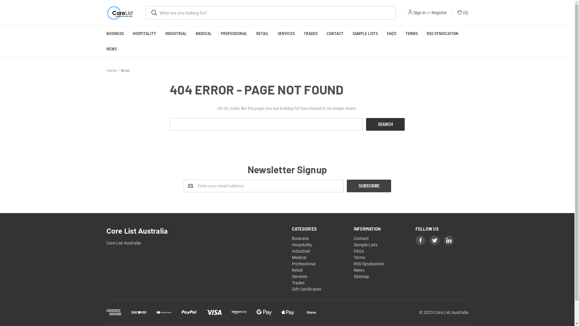 The width and height of the screenshot is (579, 326). What do you see at coordinates (204, 34) in the screenshot?
I see `MEDICAL` at bounding box center [204, 34].